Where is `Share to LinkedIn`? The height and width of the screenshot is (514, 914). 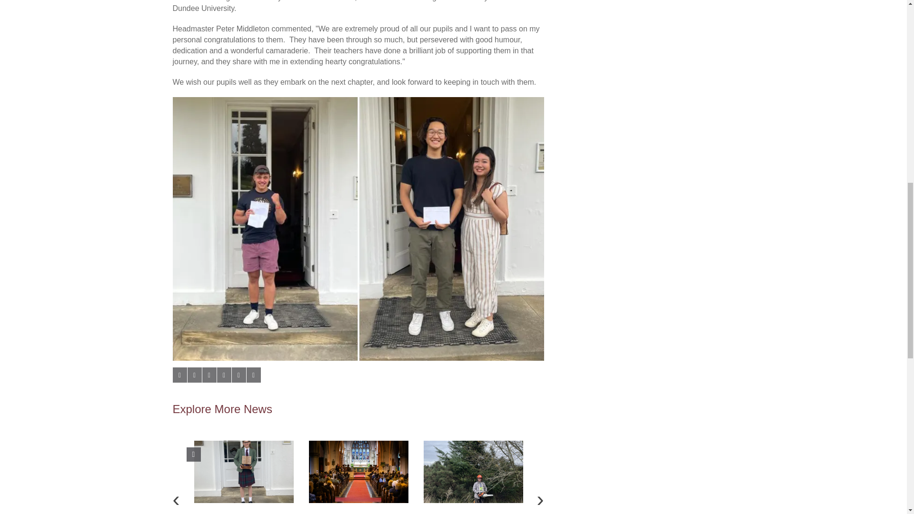
Share to LinkedIn is located at coordinates (209, 375).